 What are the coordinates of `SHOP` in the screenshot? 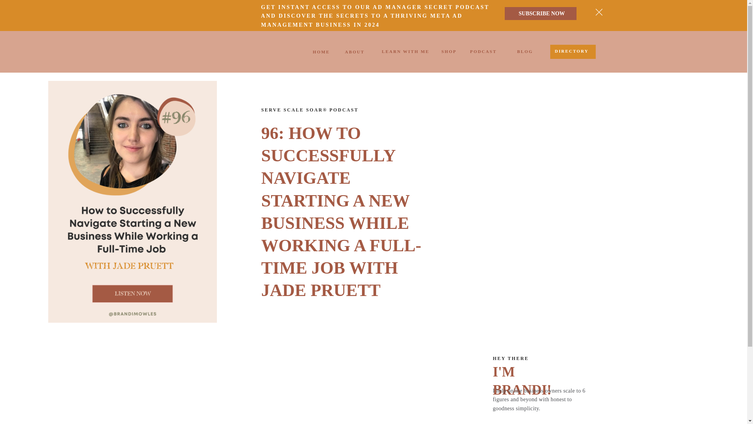 It's located at (451, 53).